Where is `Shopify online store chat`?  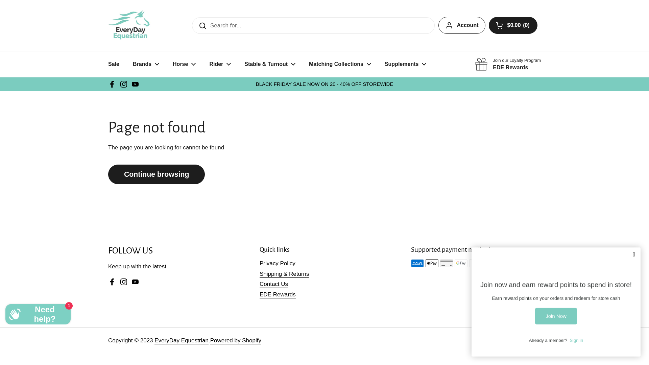
Shopify online store chat is located at coordinates (38, 313).